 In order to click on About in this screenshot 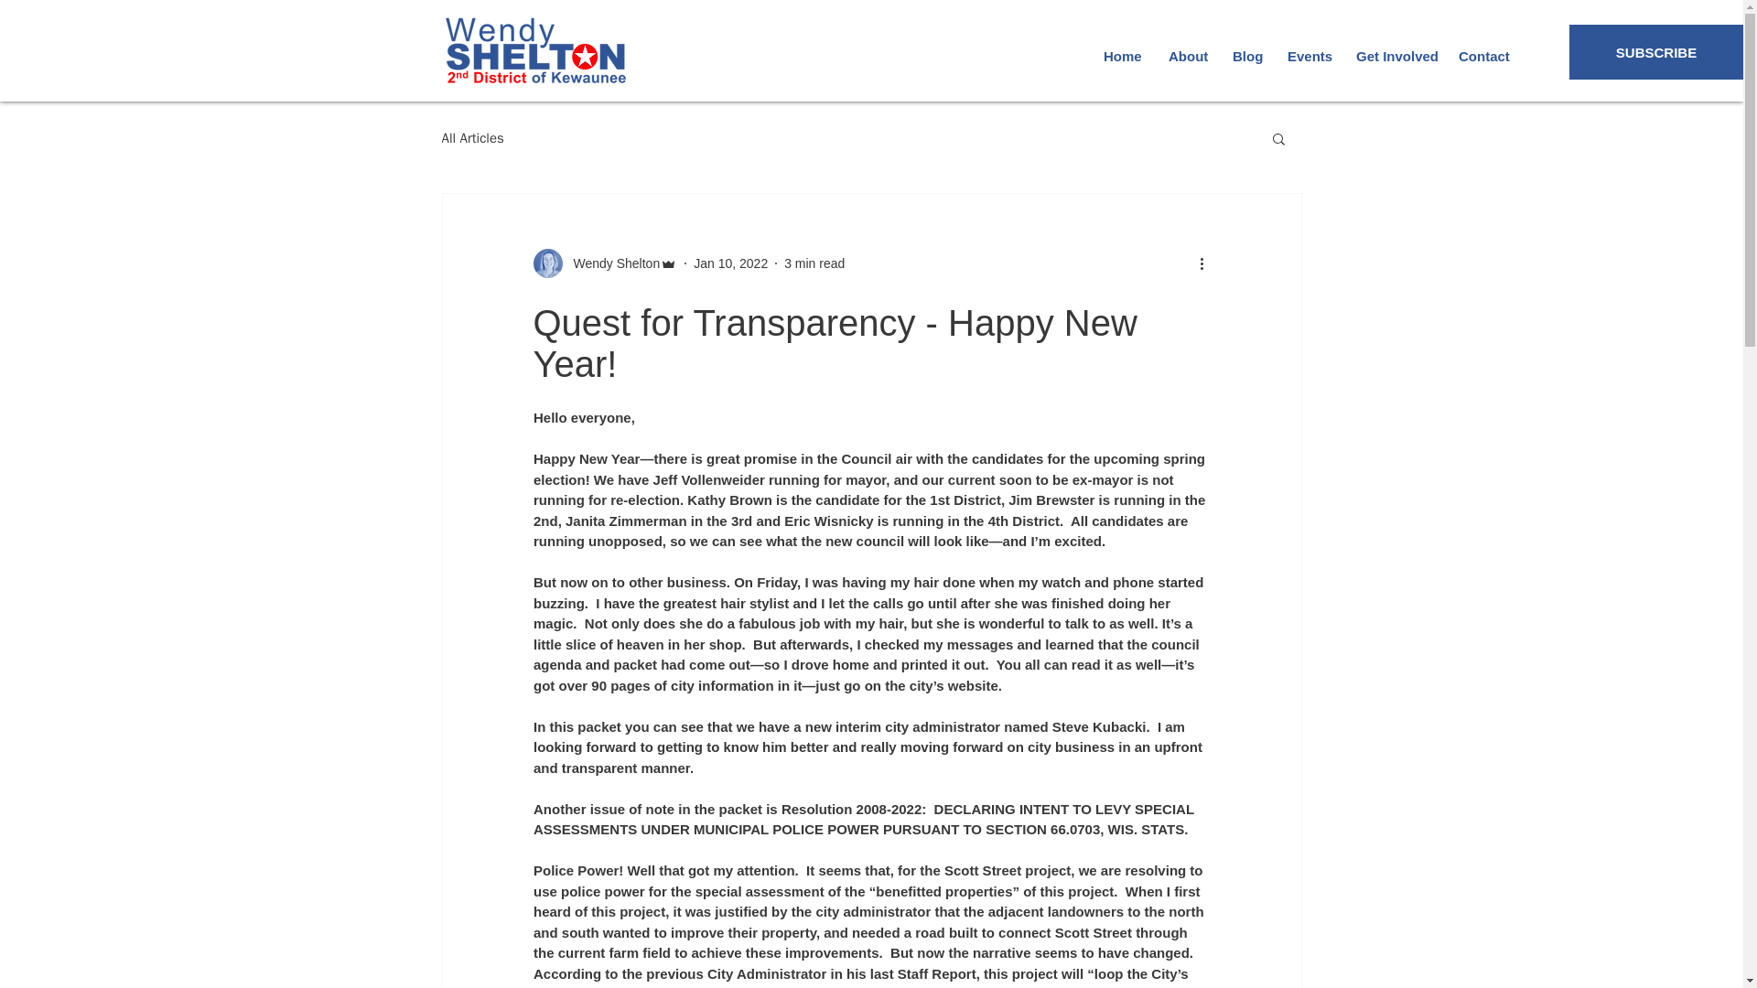, I will do `click(1186, 57)`.